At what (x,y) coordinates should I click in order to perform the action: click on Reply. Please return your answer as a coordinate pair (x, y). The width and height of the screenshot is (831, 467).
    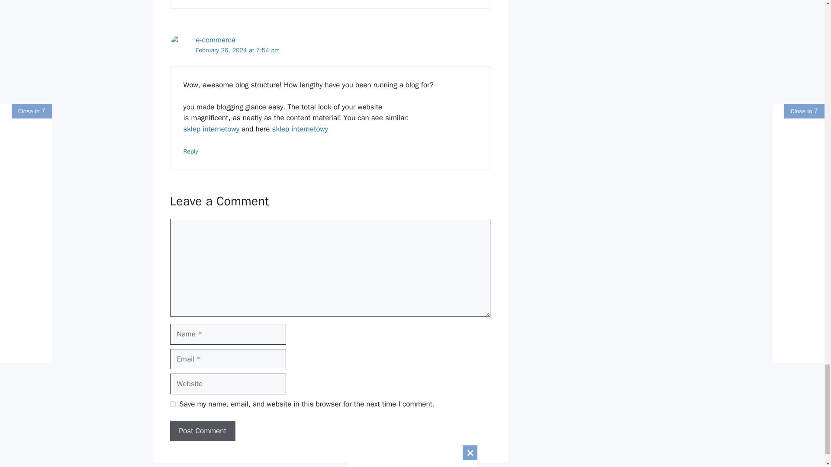
    Looking at the image, I should click on (191, 151).